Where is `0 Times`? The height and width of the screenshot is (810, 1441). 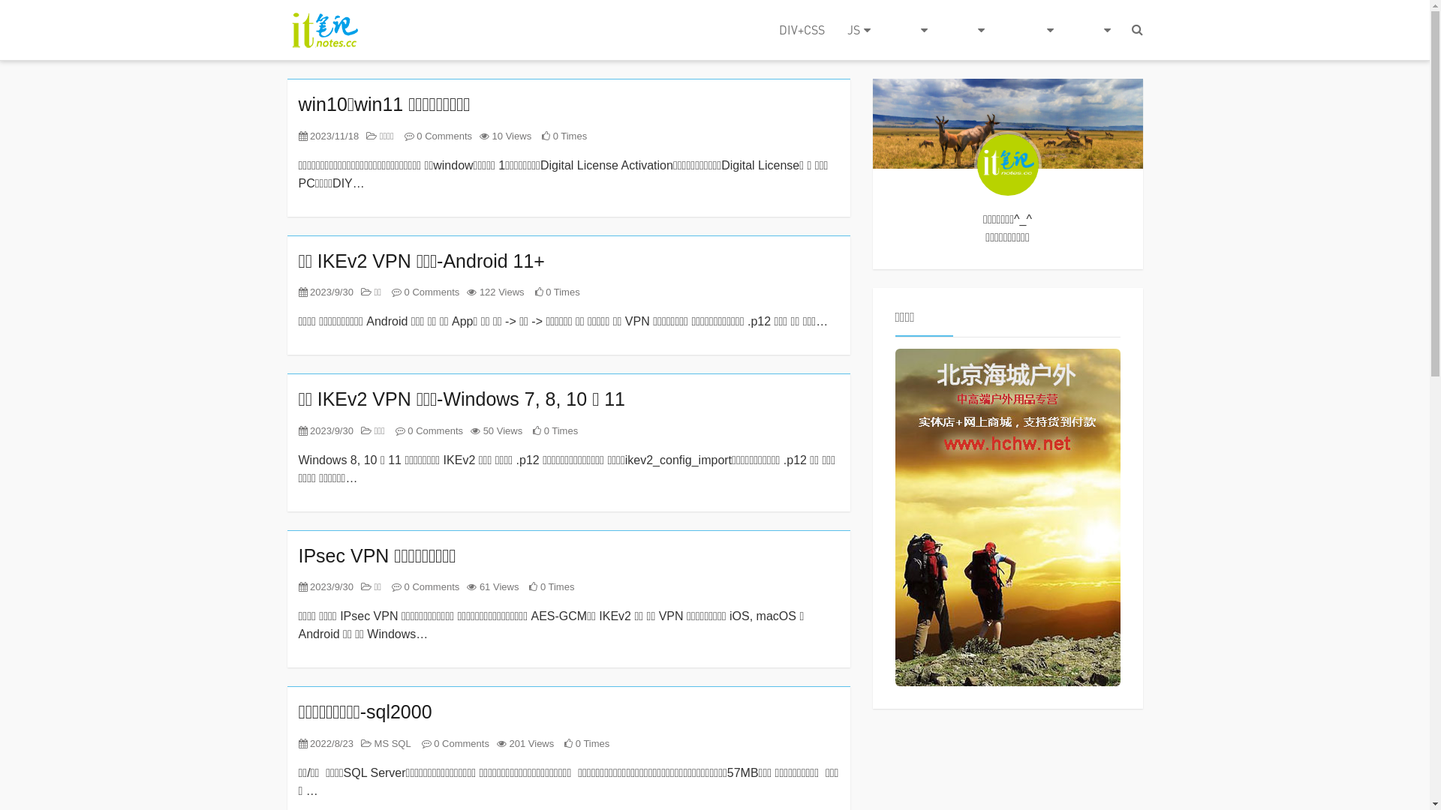
0 Times is located at coordinates (552, 586).